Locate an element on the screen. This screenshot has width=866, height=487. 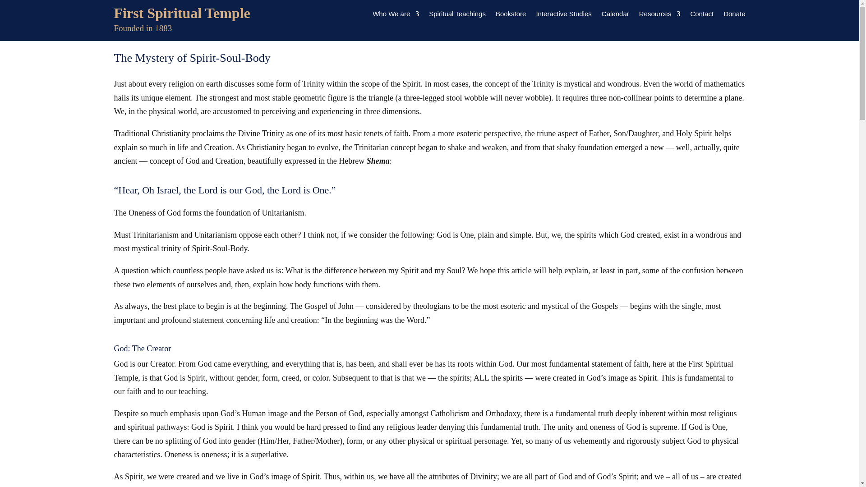
Who We are is located at coordinates (396, 15).